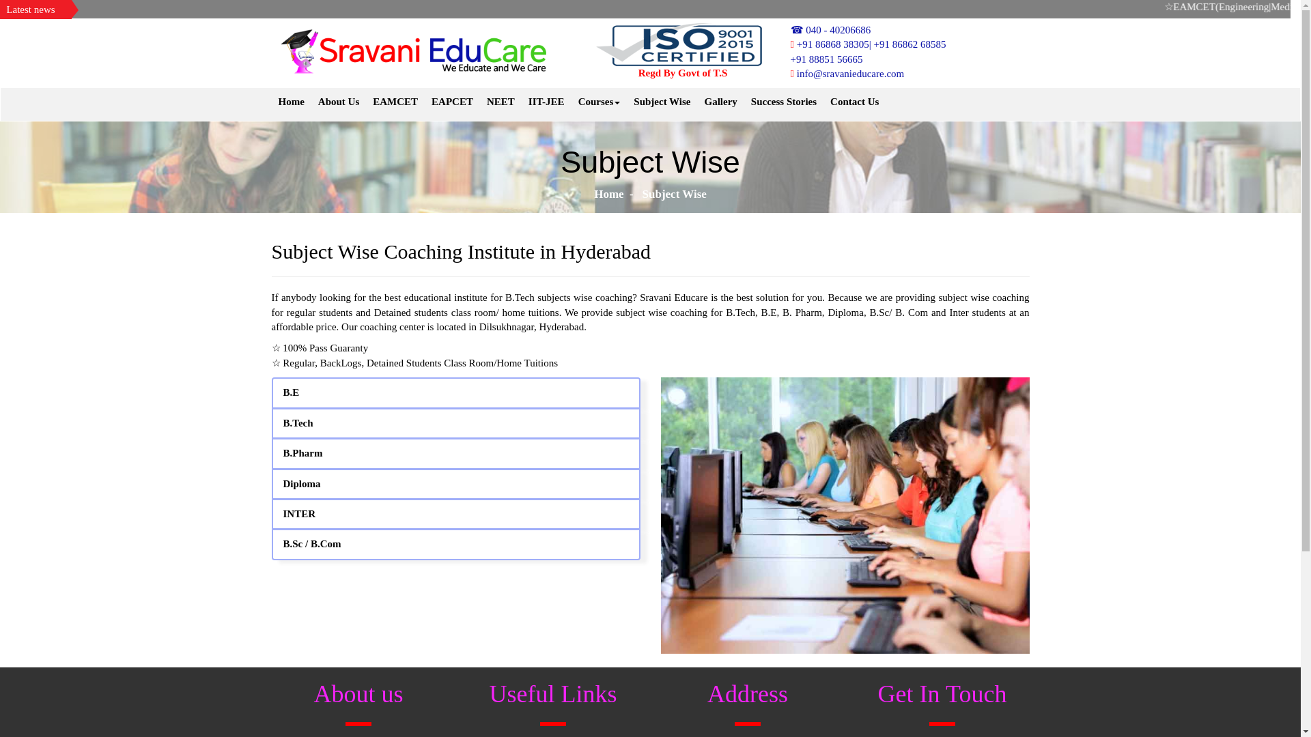  I want to click on About Us, so click(339, 101).